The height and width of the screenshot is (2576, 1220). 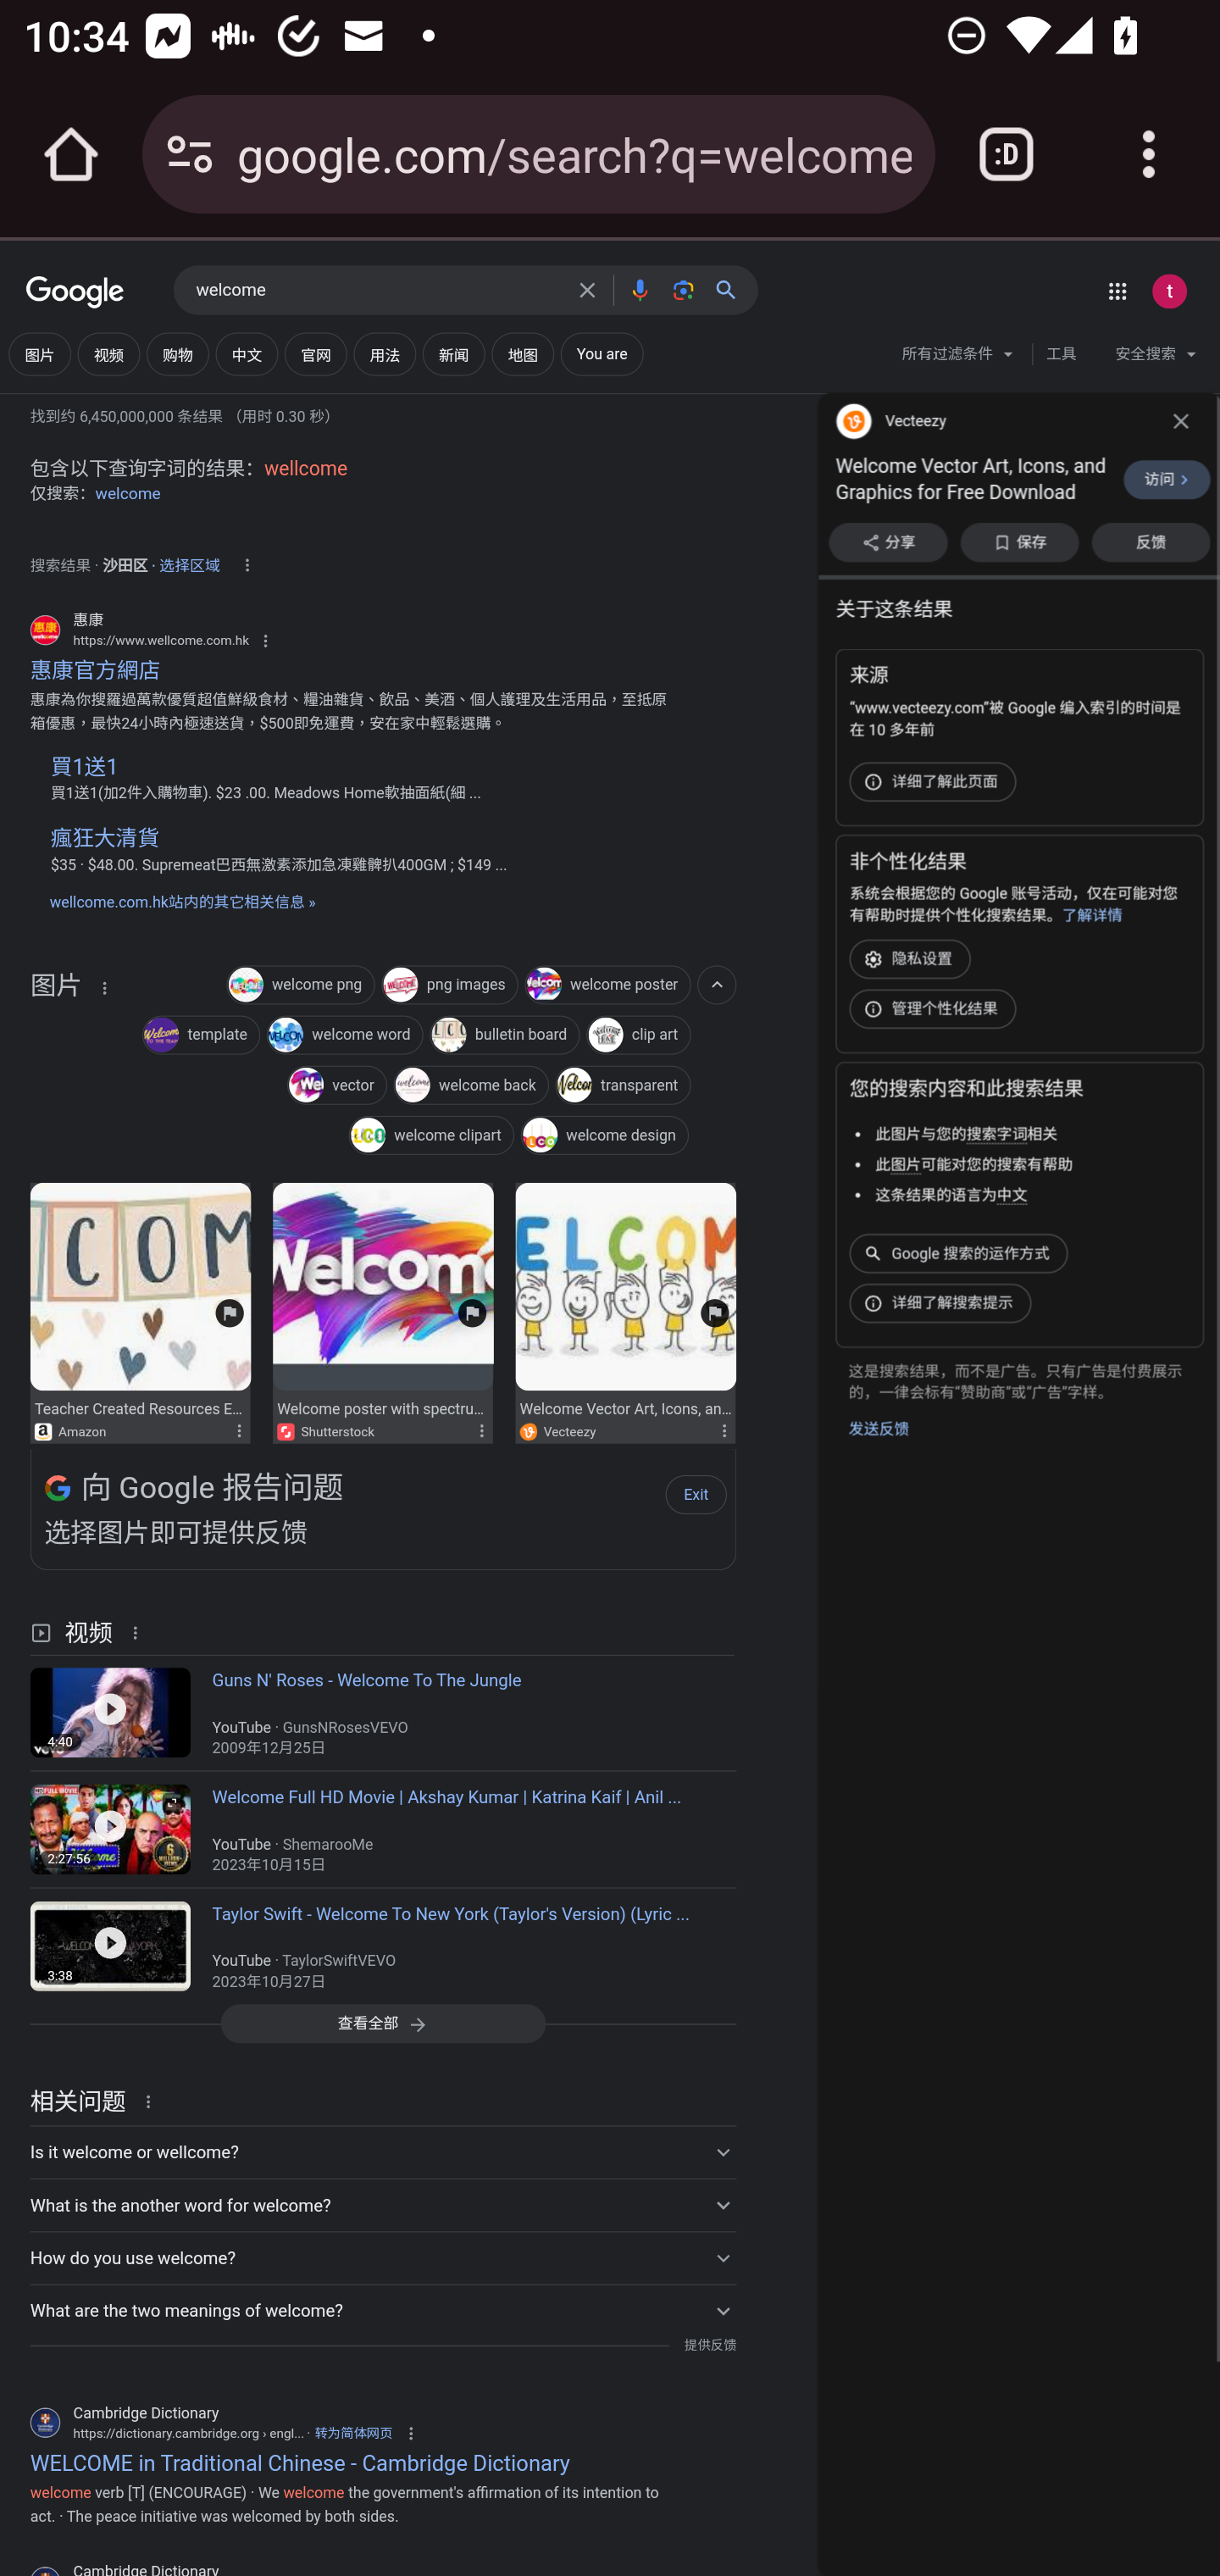 I want to click on 按语音搜索, so click(x=639, y=290).